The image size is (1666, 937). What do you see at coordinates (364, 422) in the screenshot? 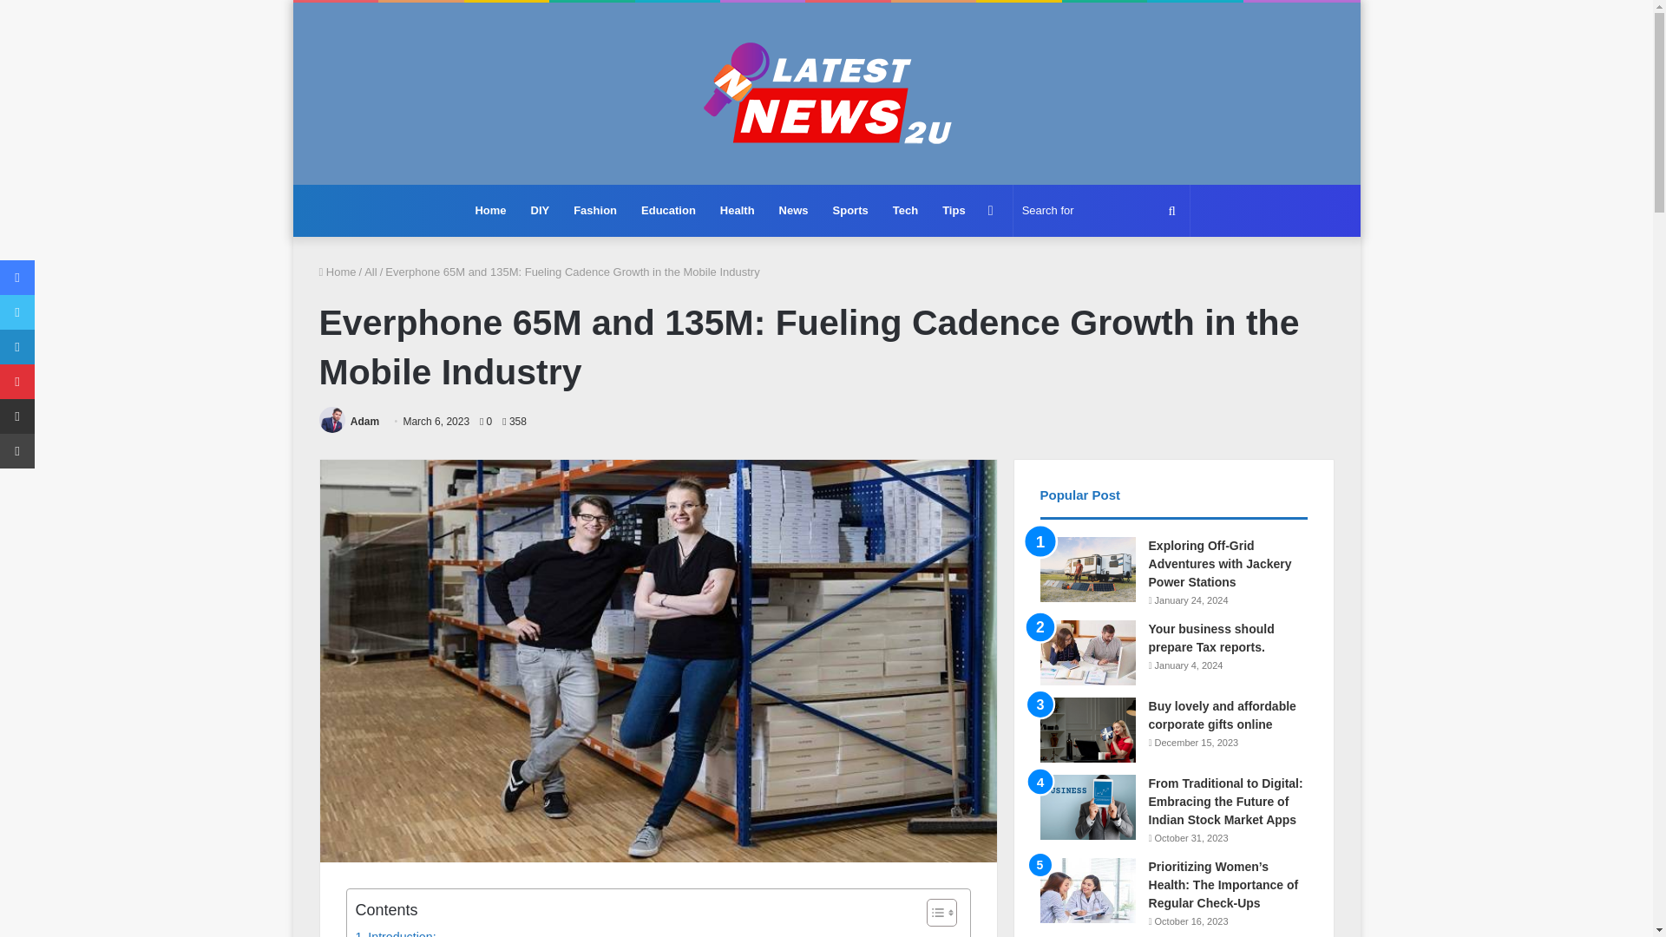
I see `Adam` at bounding box center [364, 422].